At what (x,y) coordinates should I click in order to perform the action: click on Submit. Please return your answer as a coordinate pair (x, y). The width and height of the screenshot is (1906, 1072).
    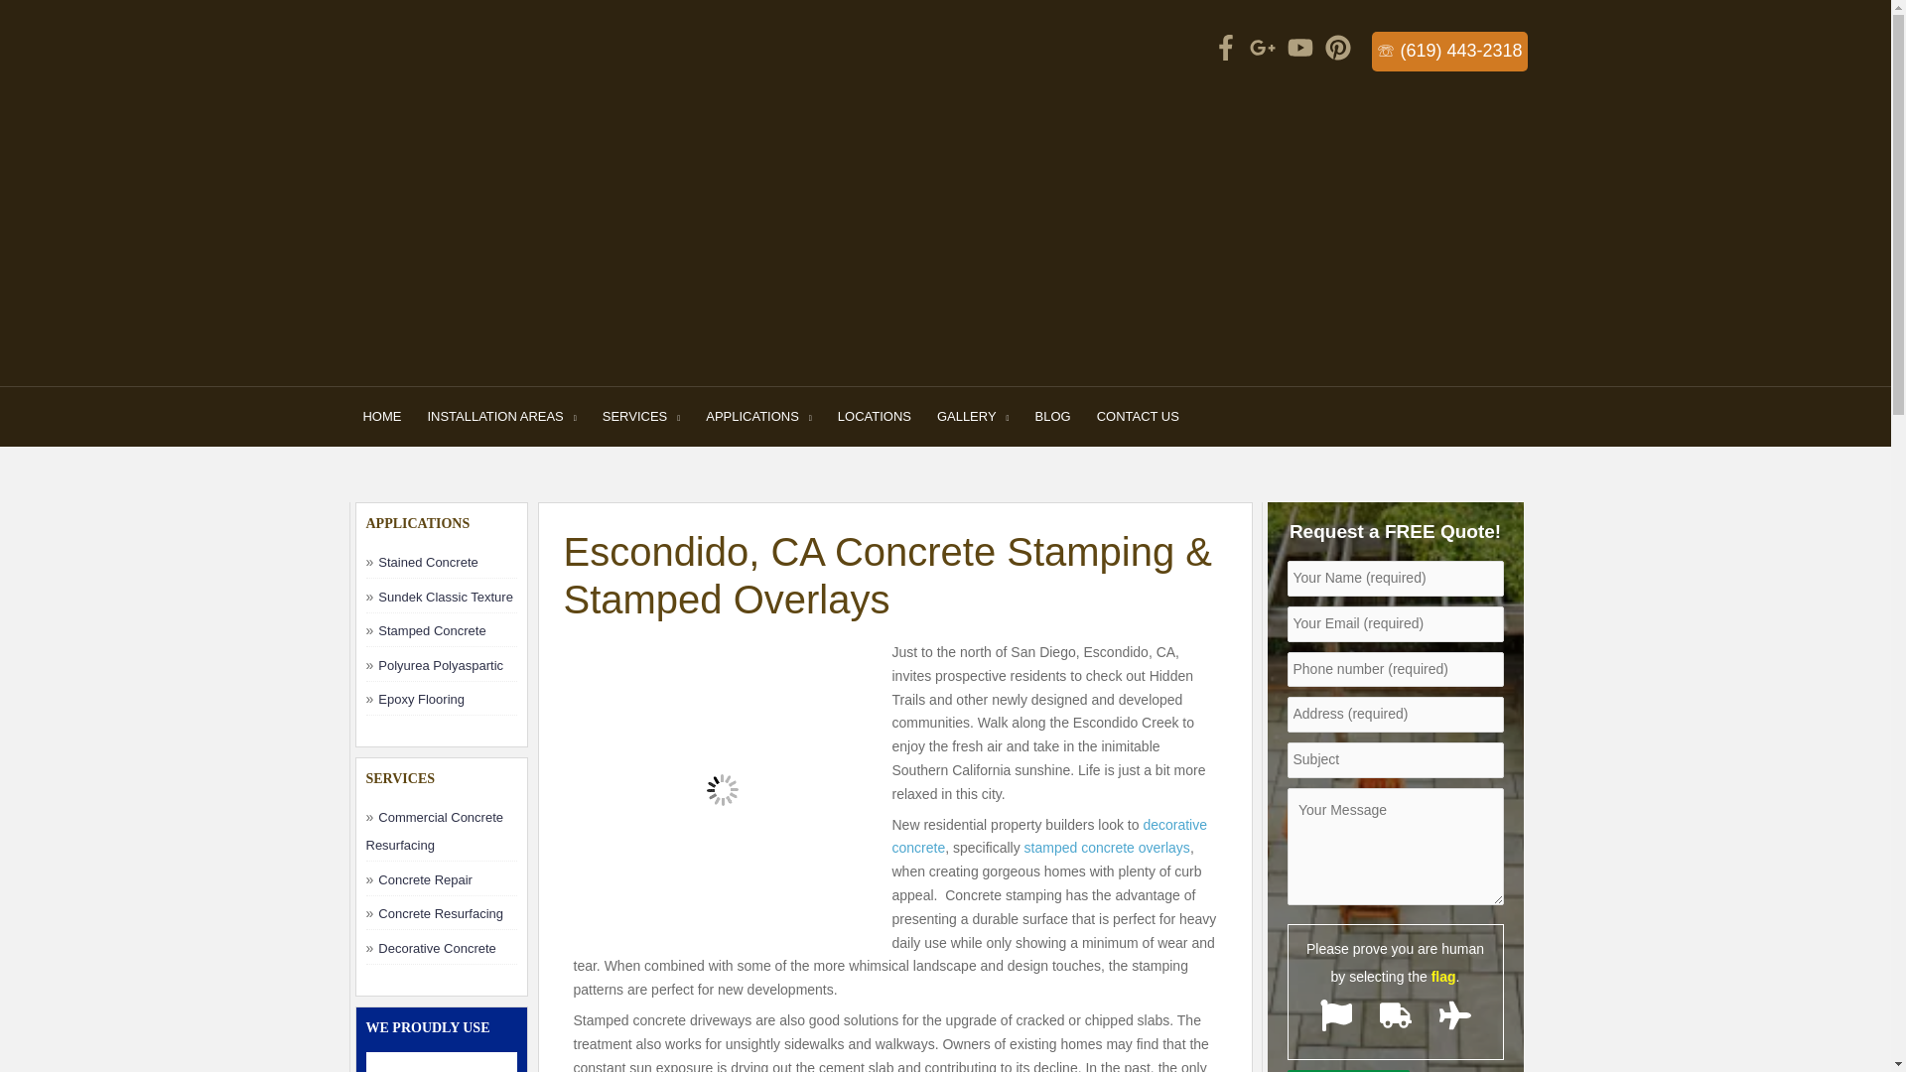
    Looking at the image, I should click on (1348, 1070).